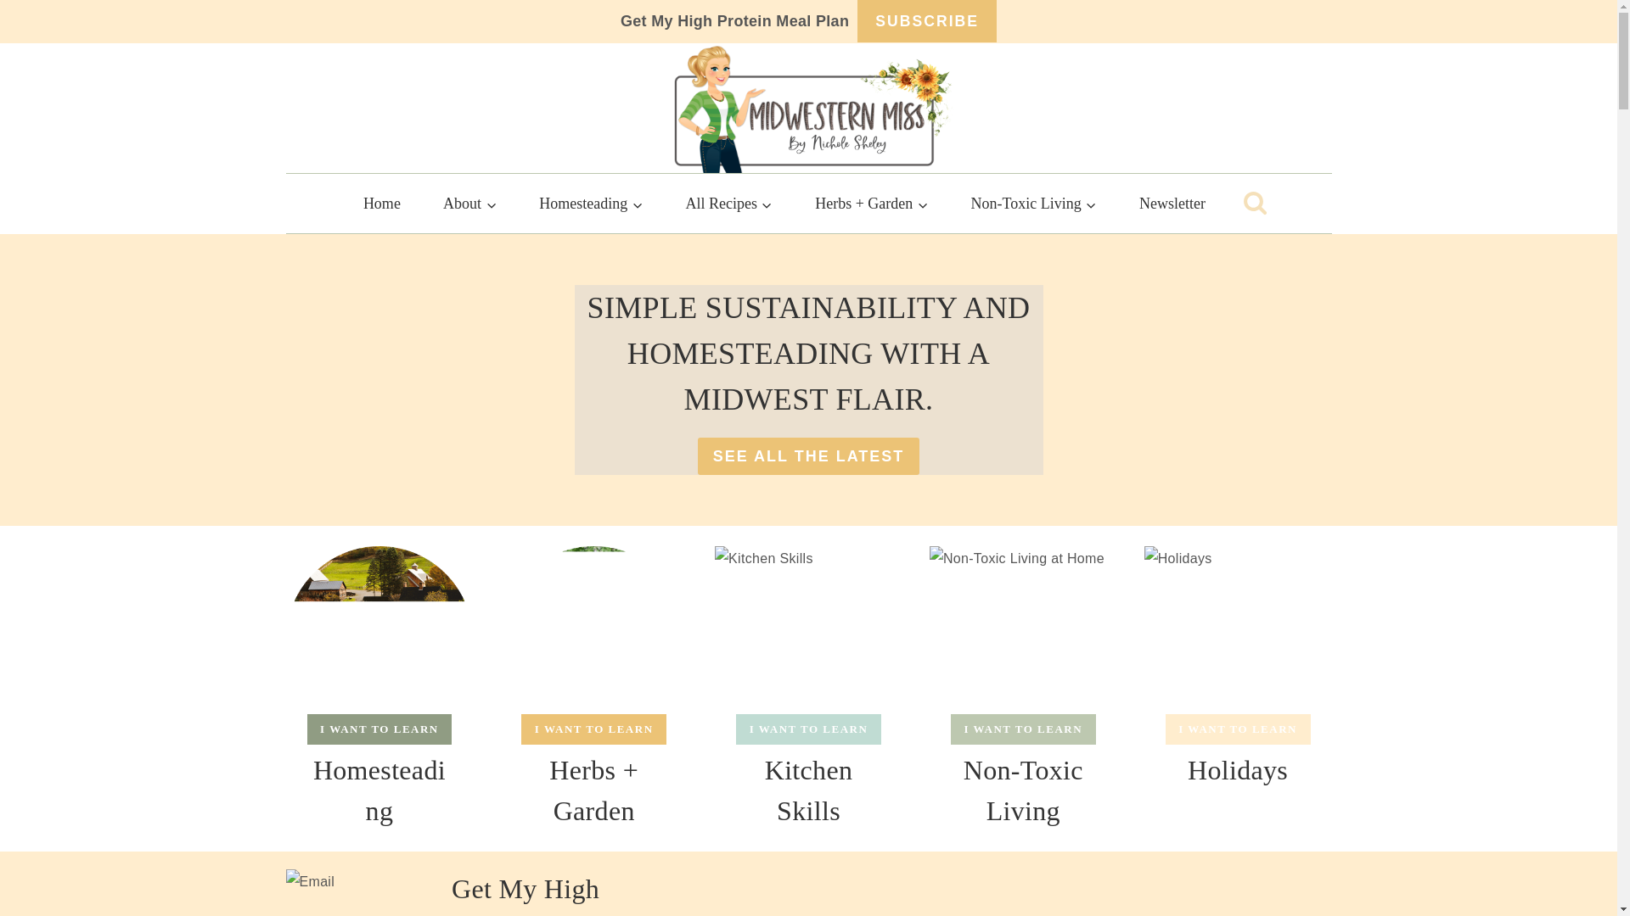  Describe the element at coordinates (926, 20) in the screenshot. I see `SUBSCRIBE` at that location.